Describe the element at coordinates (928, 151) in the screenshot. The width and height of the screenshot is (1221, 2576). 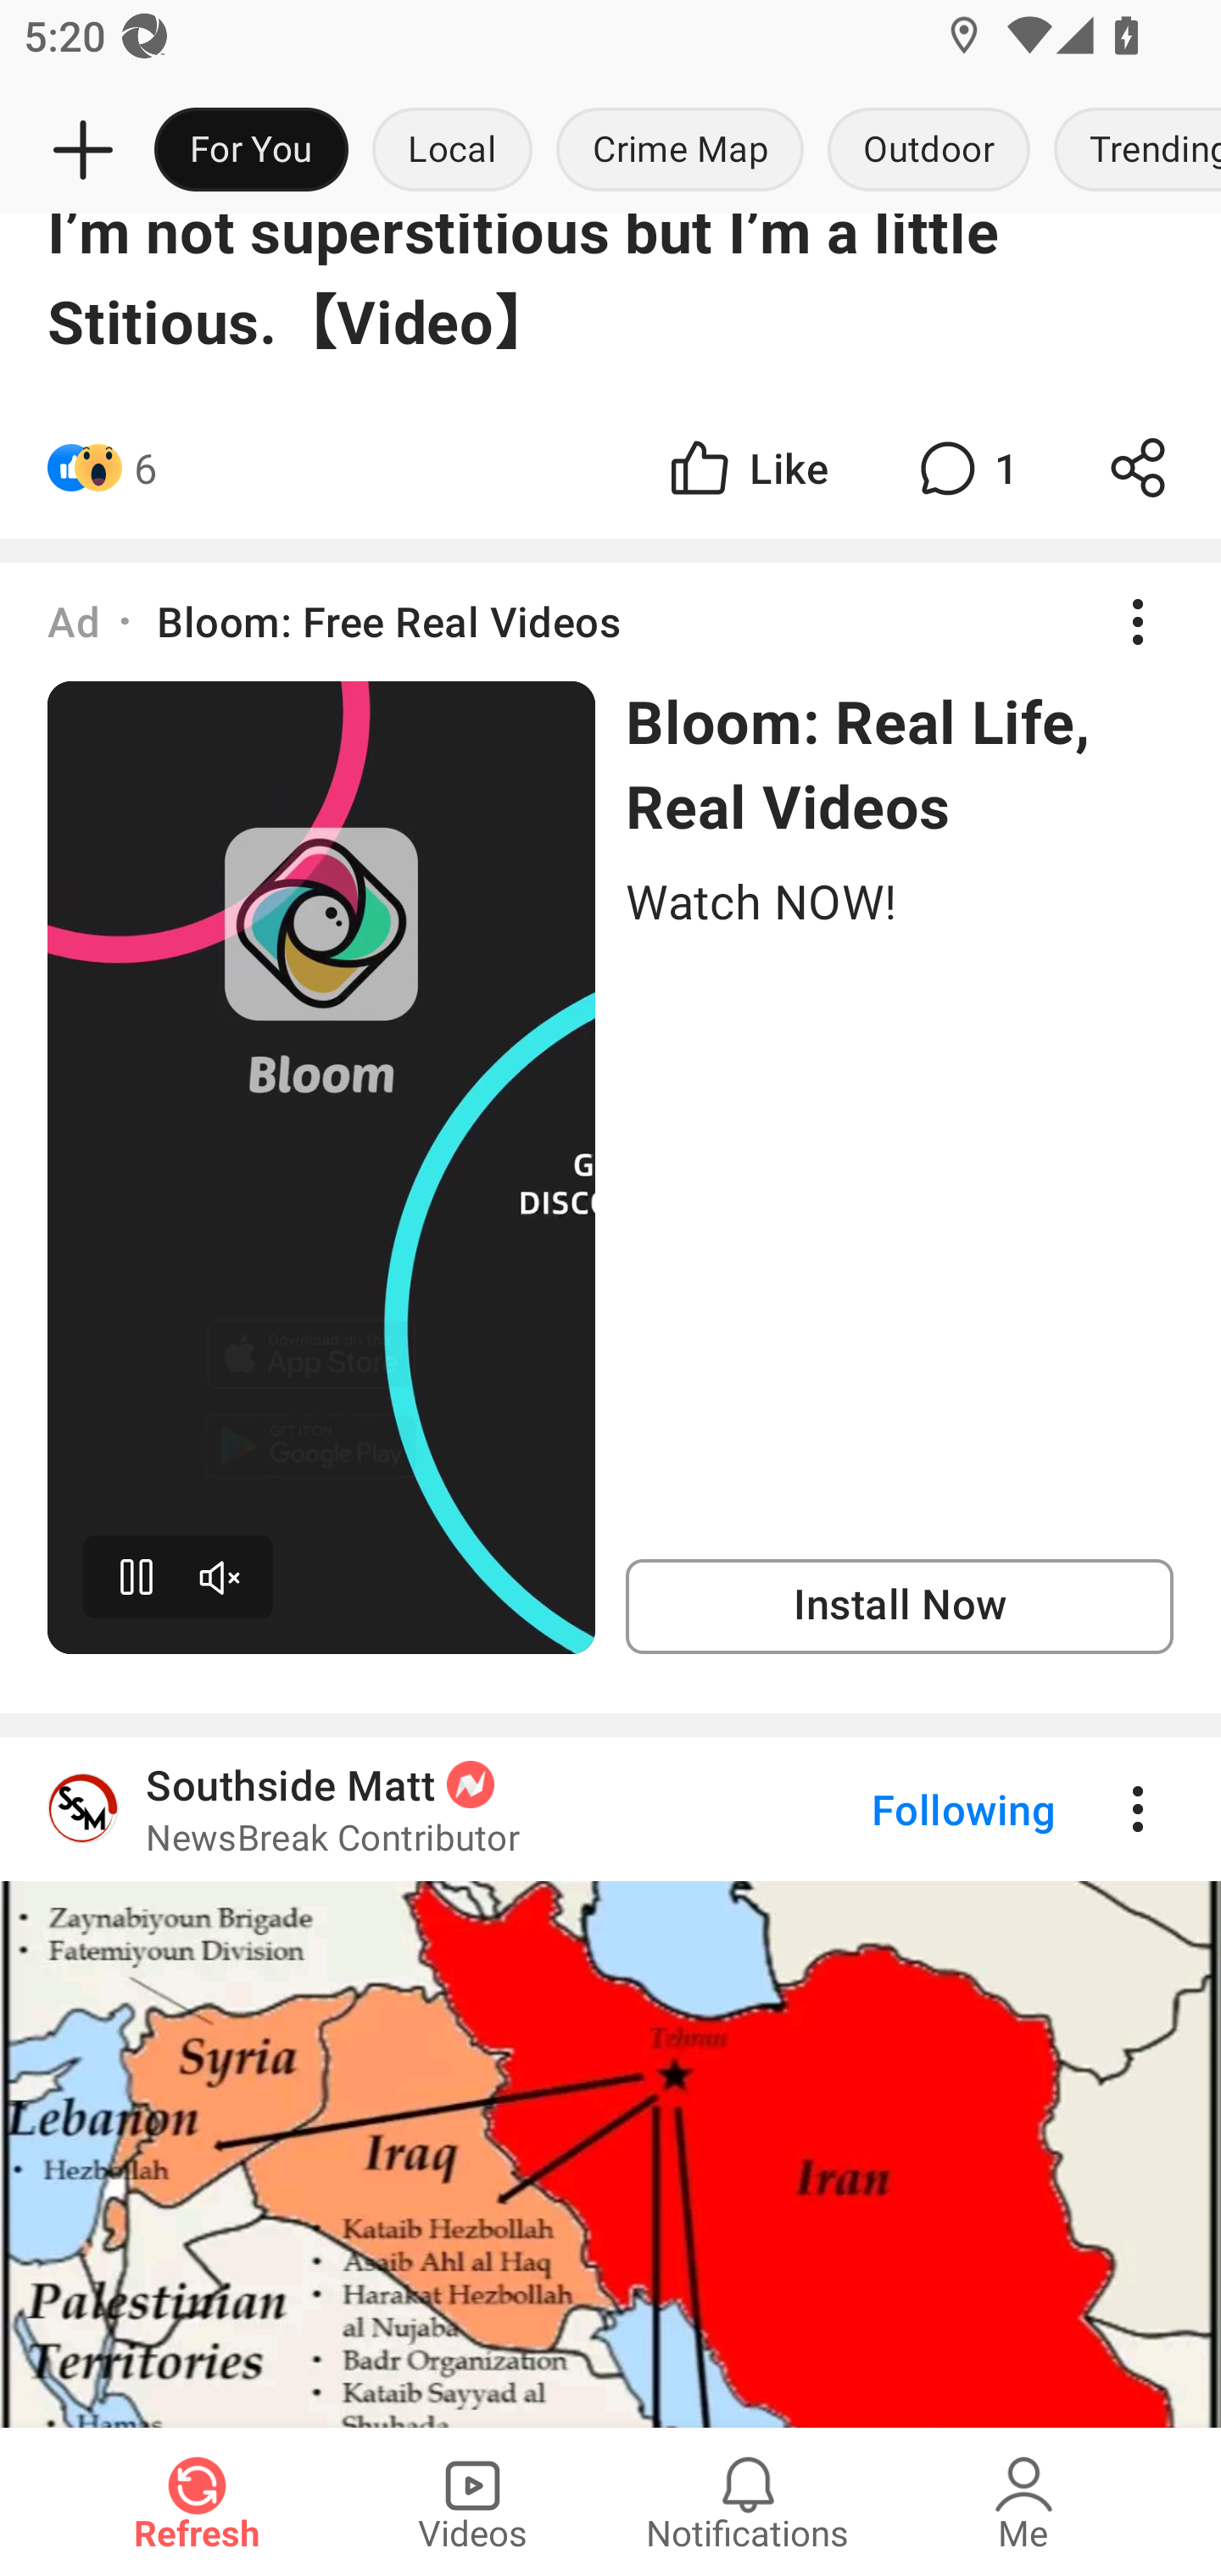
I see `Outdoor` at that location.